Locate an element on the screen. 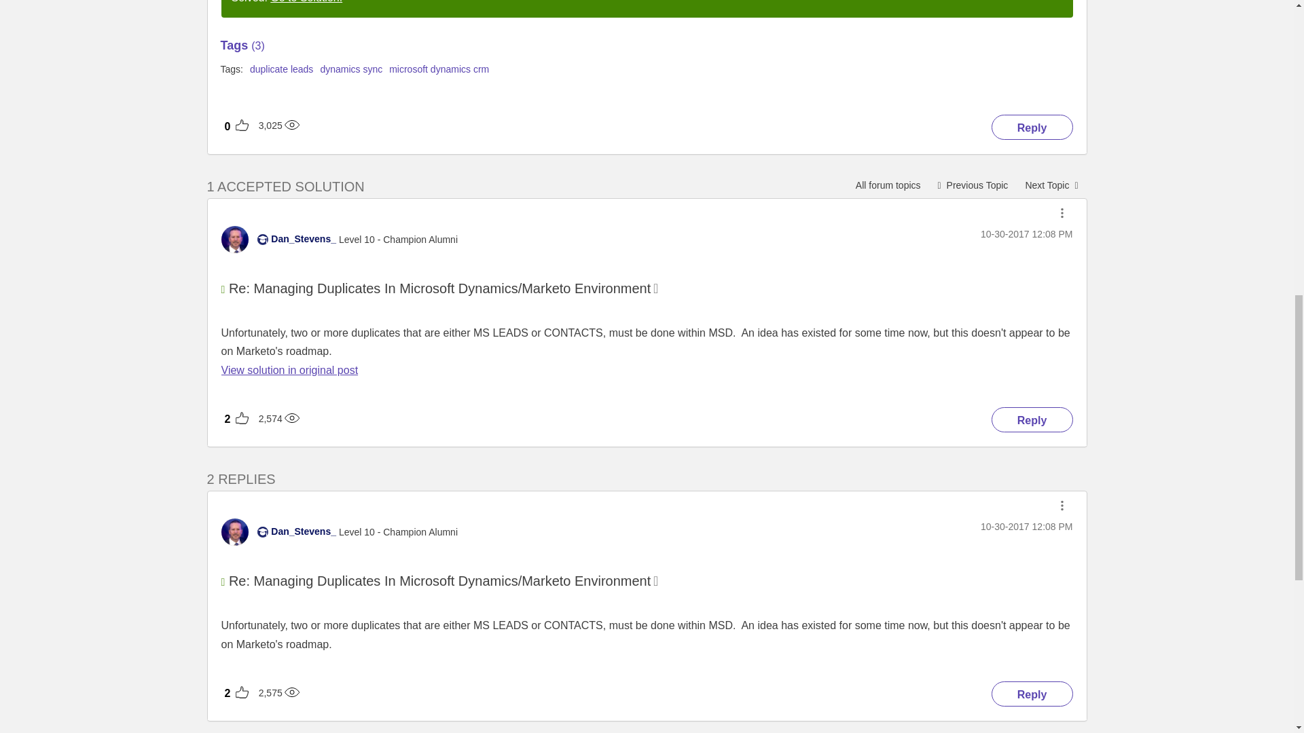  duplicate leads is located at coordinates (281, 69).